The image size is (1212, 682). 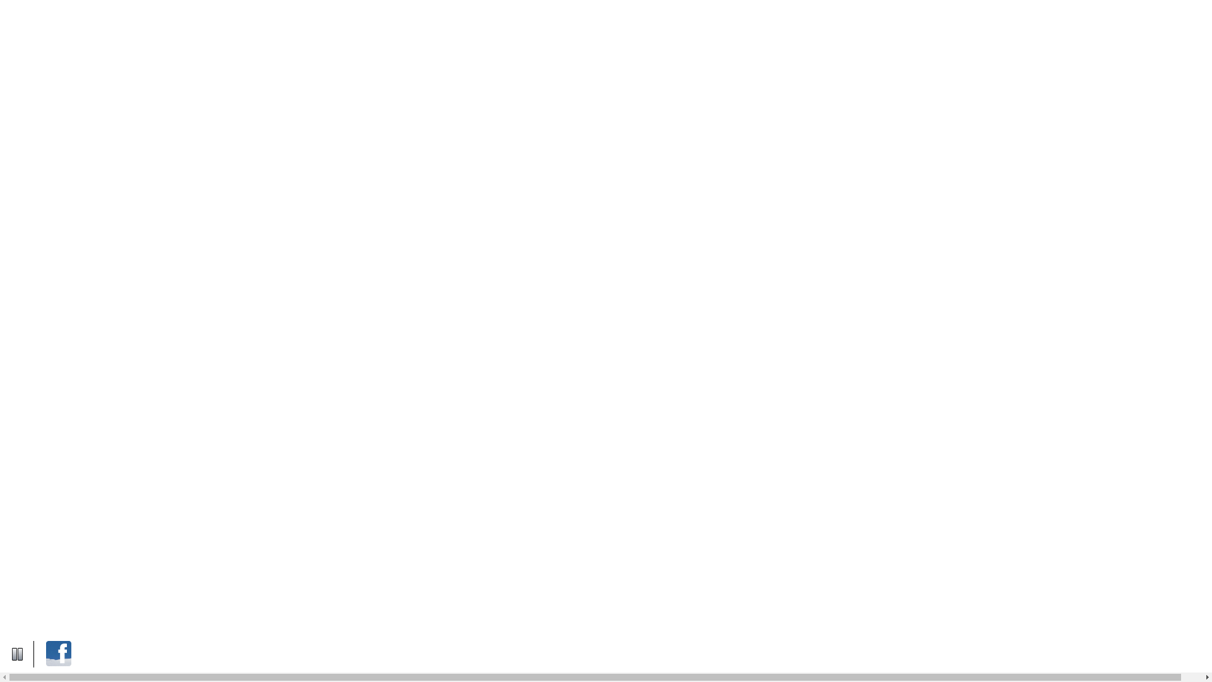 What do you see at coordinates (96, 25) in the screenshot?
I see `village map` at bounding box center [96, 25].